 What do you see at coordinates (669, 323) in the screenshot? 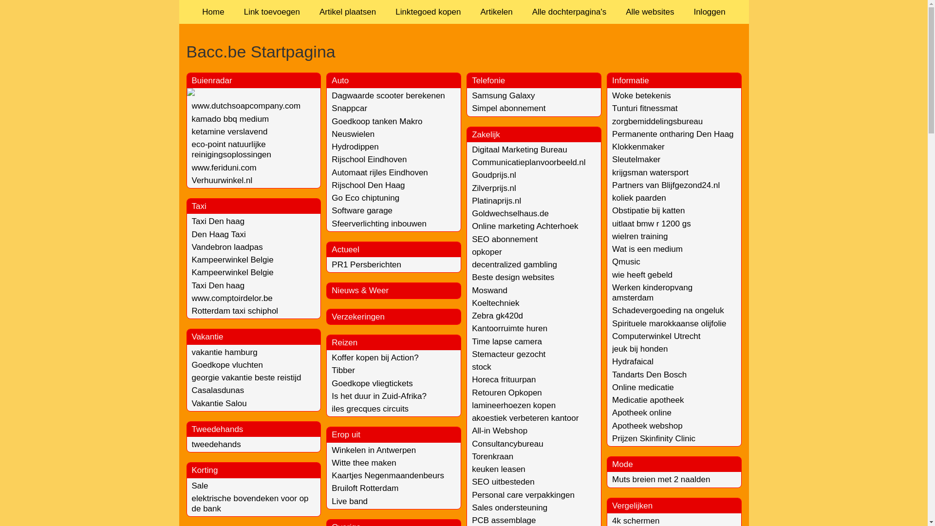
I see `Spirituele marokkaanse olijfolie` at bounding box center [669, 323].